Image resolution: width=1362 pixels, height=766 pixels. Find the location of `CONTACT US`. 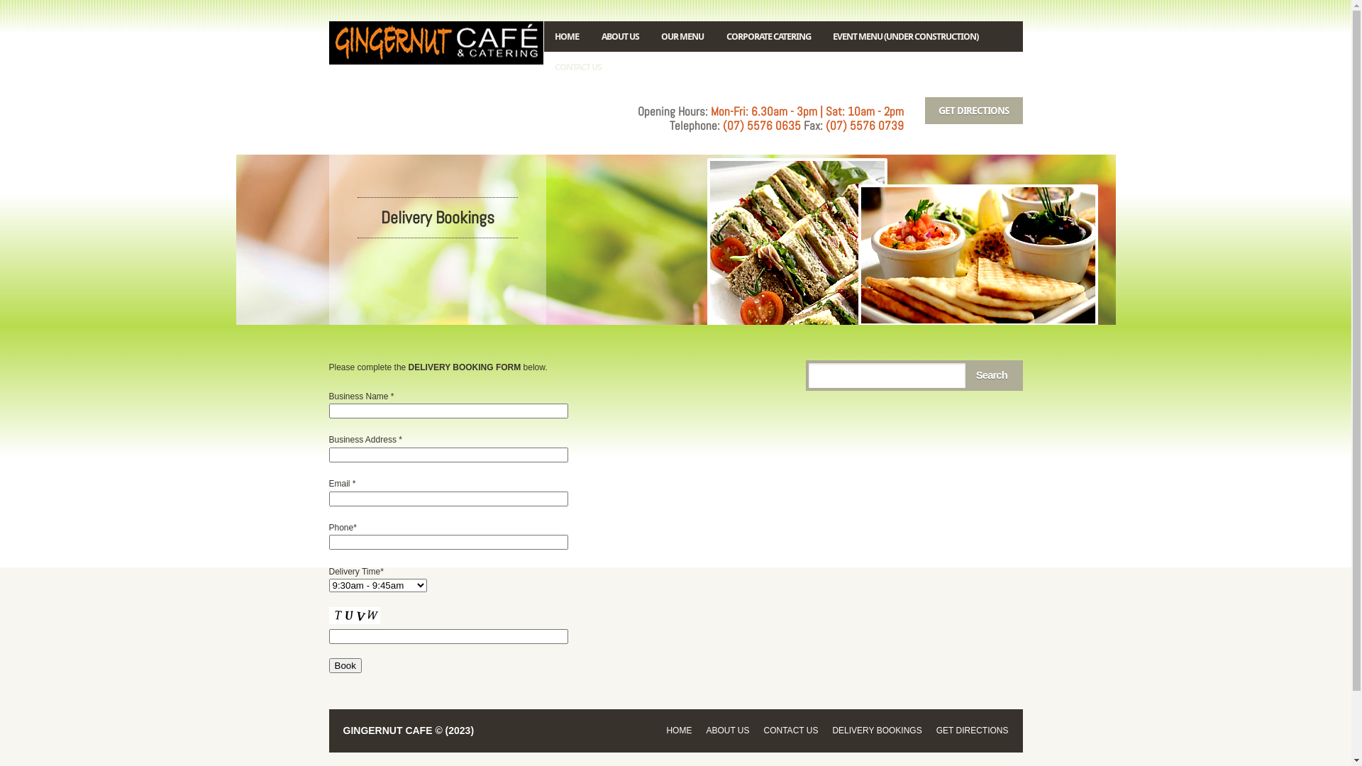

CONTACT US is located at coordinates (578, 67).